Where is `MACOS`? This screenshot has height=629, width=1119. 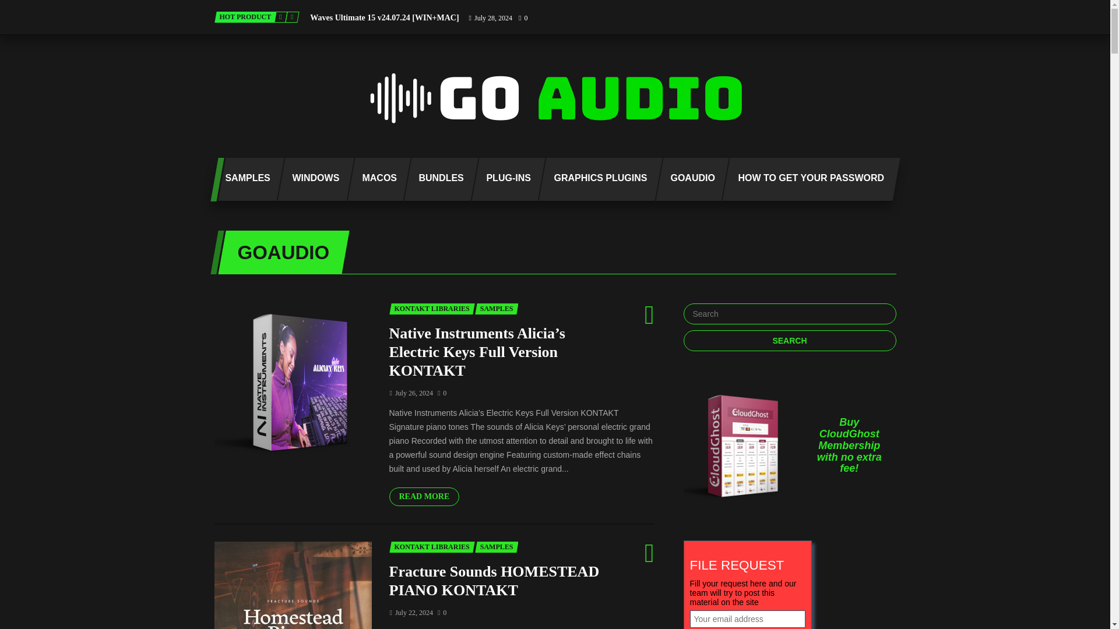 MACOS is located at coordinates (374, 179).